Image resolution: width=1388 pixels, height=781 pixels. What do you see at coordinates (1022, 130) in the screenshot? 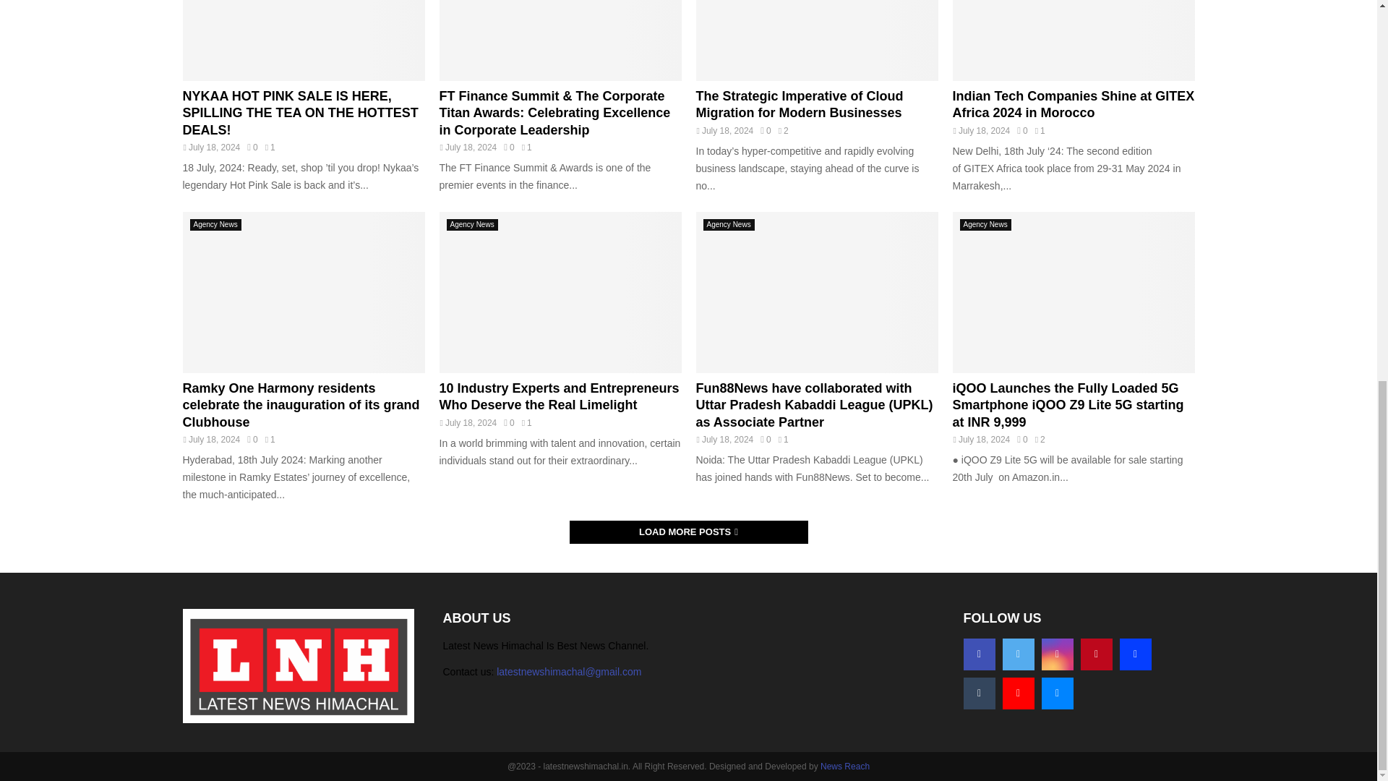
I see `0` at bounding box center [1022, 130].